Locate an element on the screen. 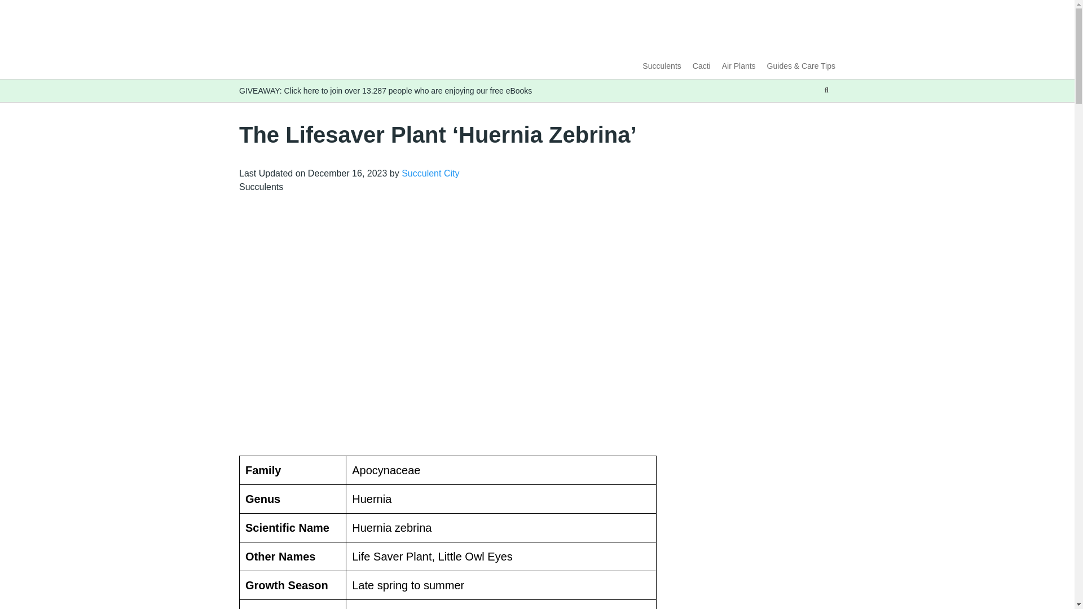  Air Plants is located at coordinates (739, 66).